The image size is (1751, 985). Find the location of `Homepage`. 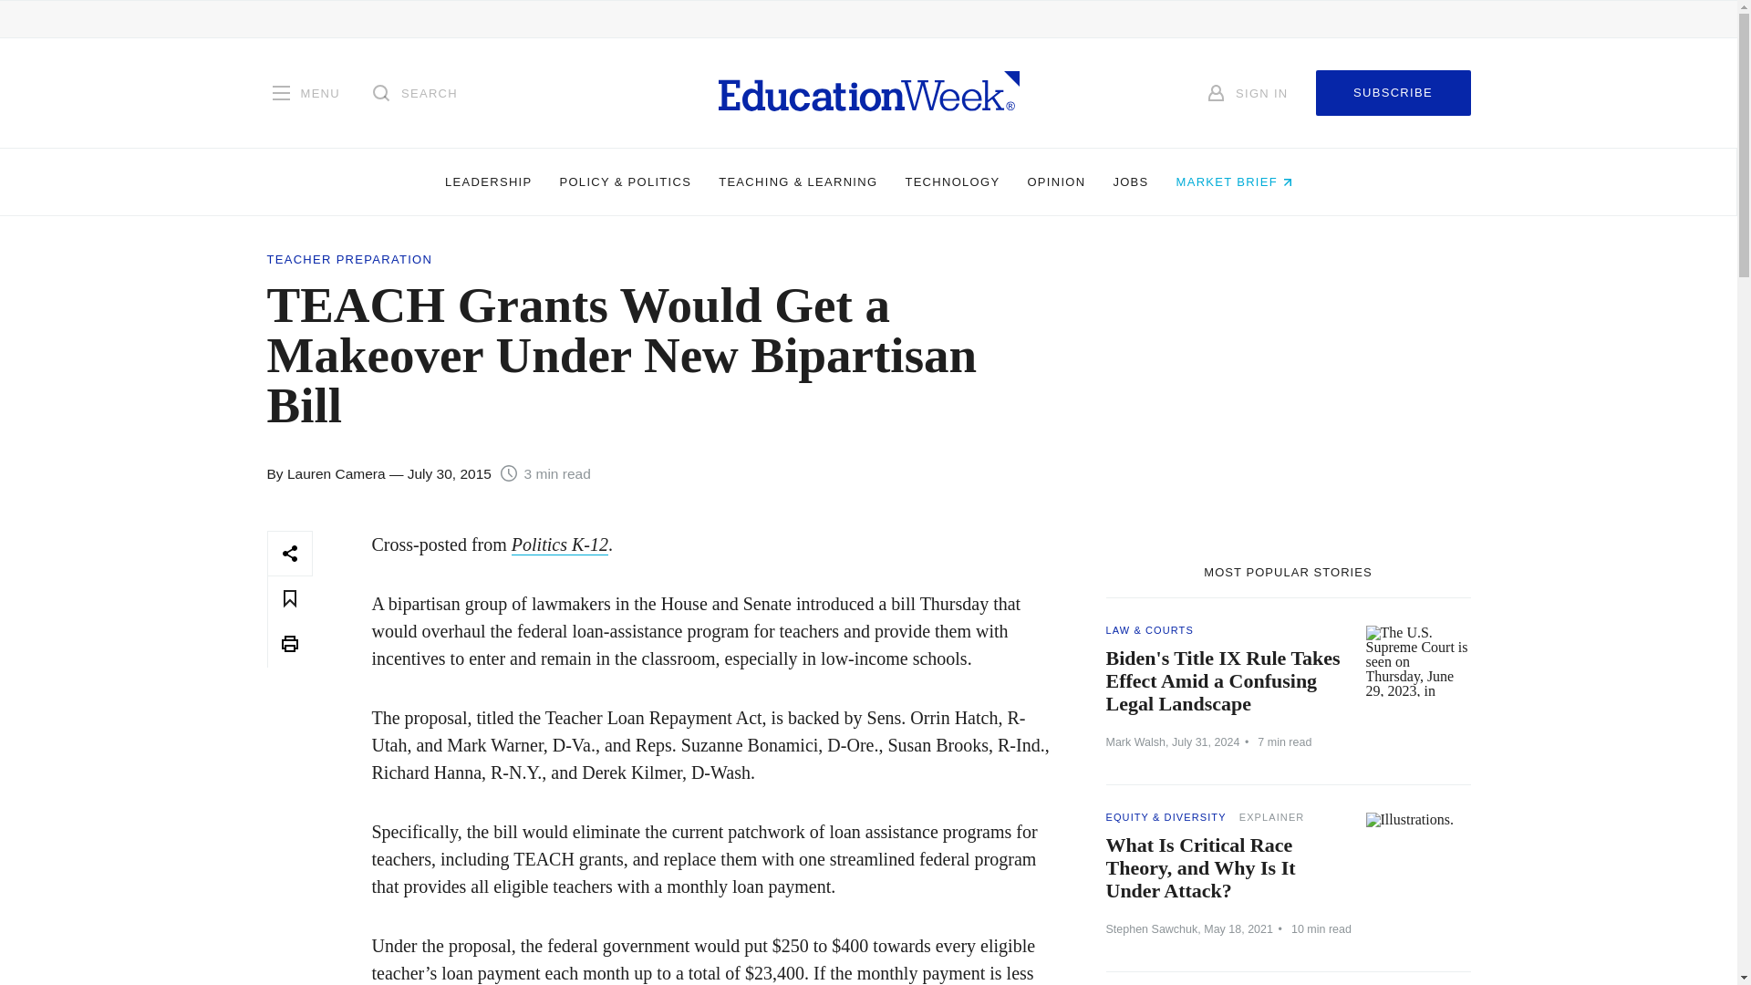

Homepage is located at coordinates (868, 93).